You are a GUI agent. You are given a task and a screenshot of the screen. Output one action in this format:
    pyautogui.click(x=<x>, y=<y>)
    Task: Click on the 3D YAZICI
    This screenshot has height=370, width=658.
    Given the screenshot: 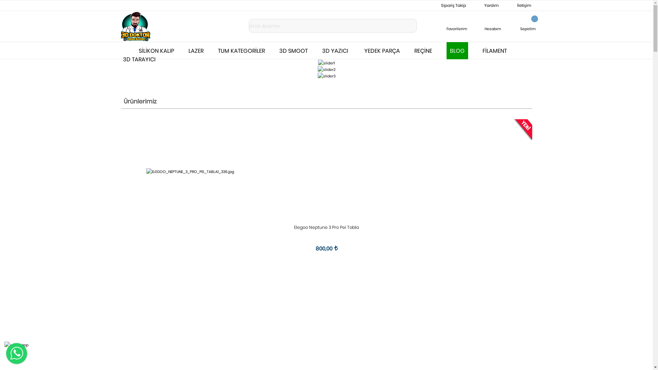 What is the action you would take?
    pyautogui.click(x=336, y=51)
    